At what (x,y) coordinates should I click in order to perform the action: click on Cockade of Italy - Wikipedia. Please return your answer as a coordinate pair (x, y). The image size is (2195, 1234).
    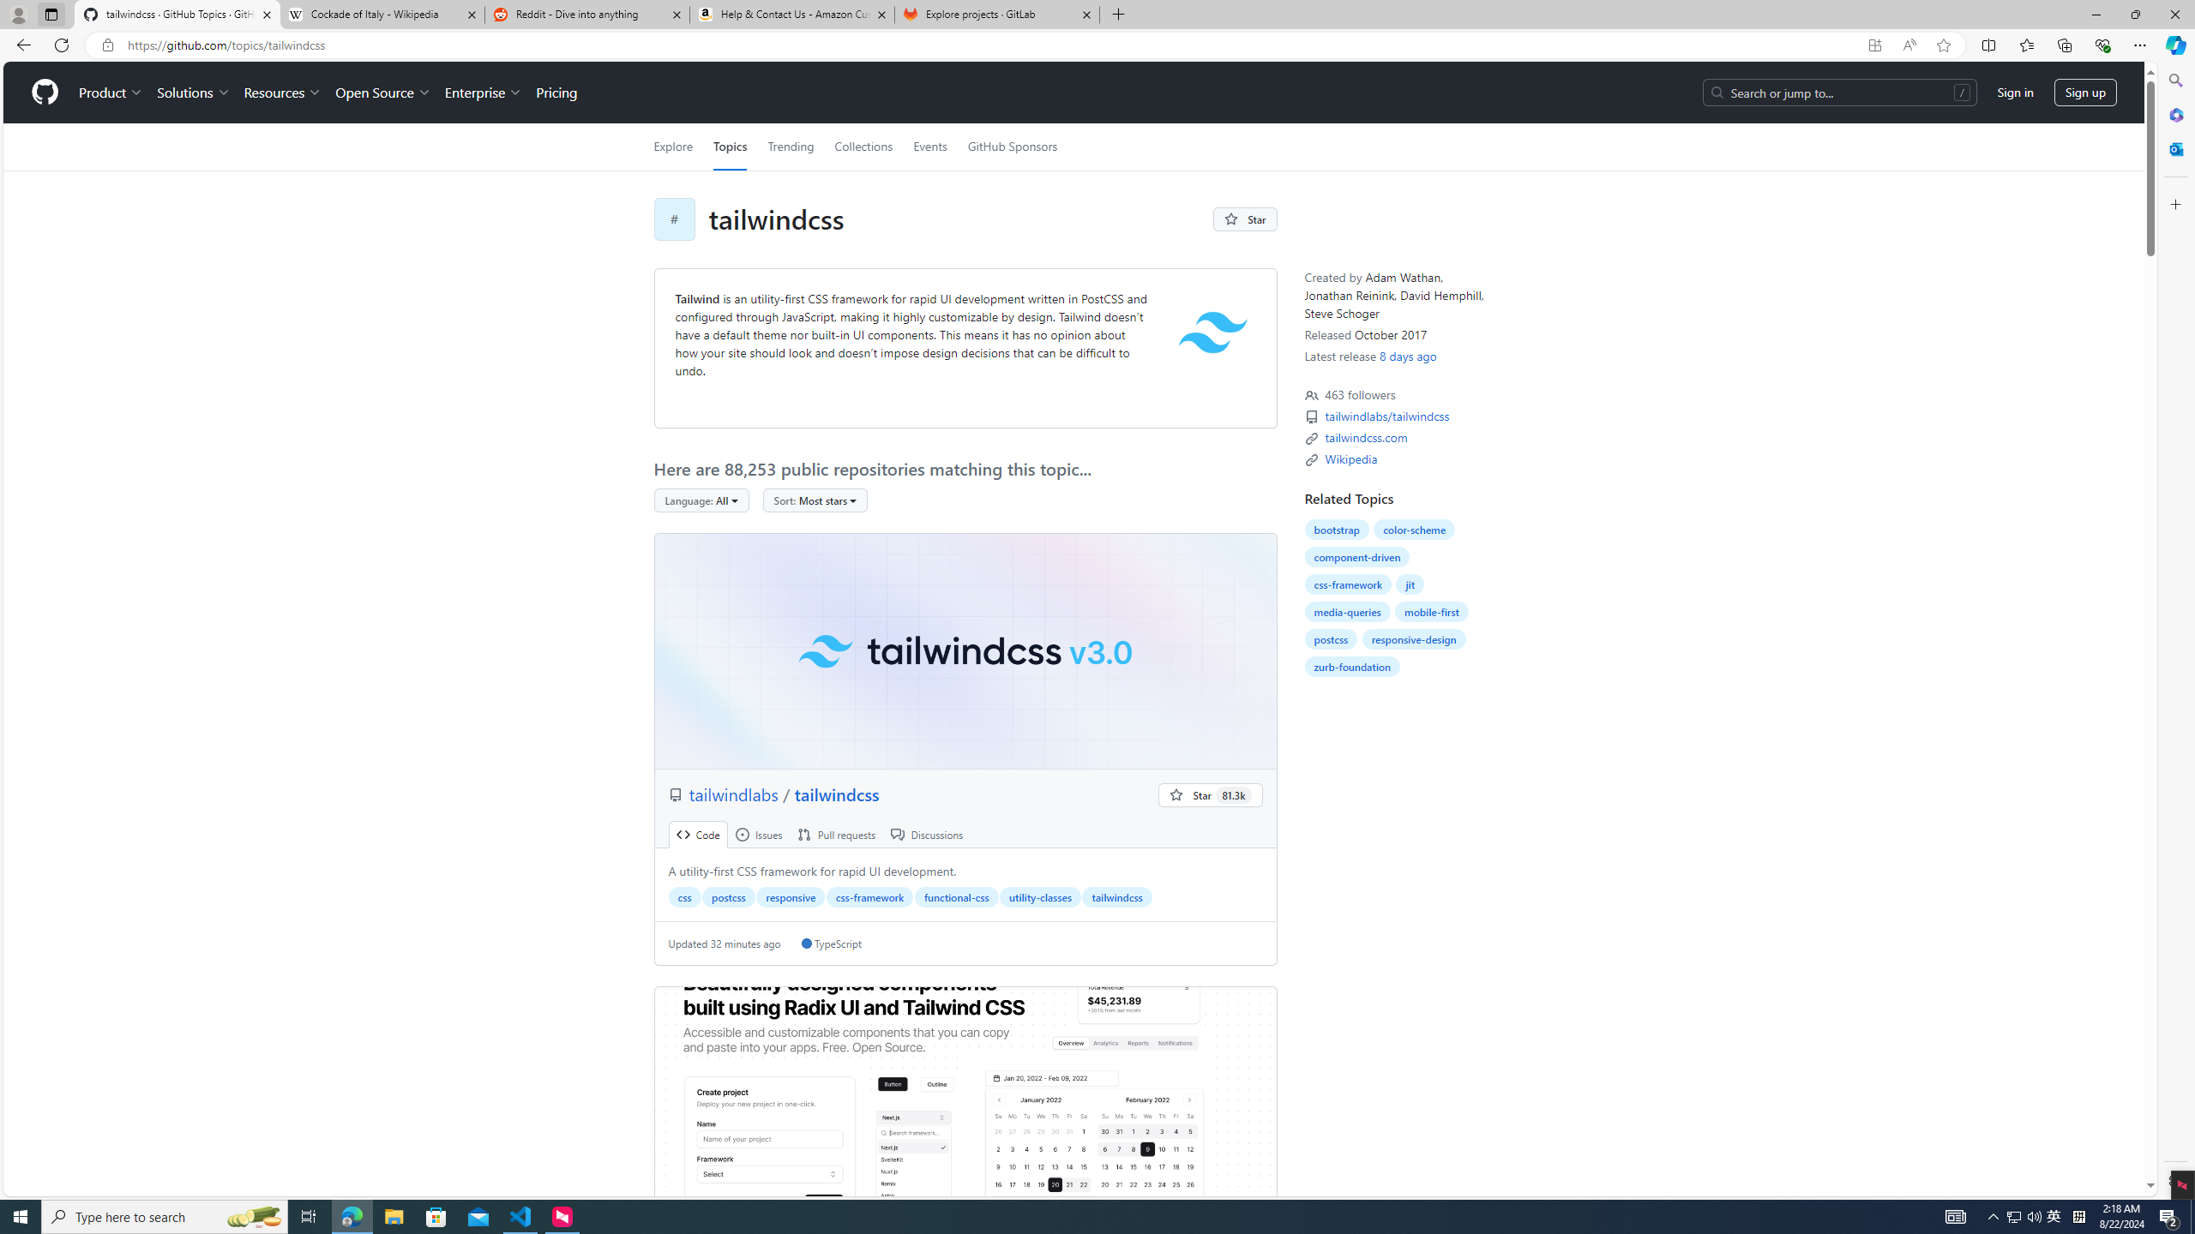
    Looking at the image, I should click on (382, 15).